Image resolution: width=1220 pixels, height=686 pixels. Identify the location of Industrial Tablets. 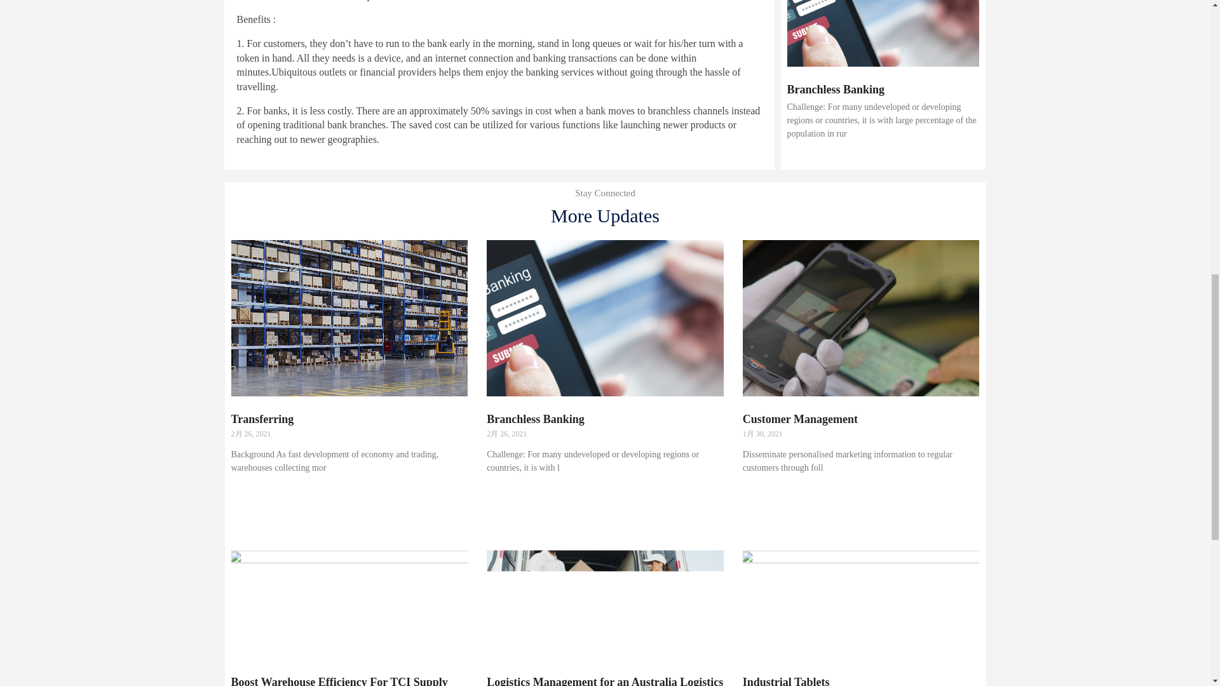
(786, 681).